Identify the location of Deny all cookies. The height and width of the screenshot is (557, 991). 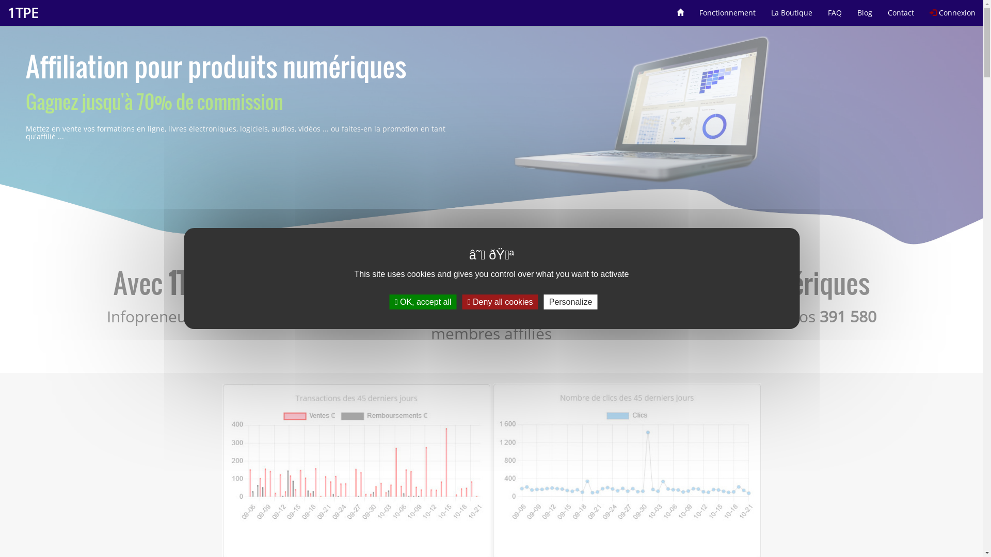
(501, 302).